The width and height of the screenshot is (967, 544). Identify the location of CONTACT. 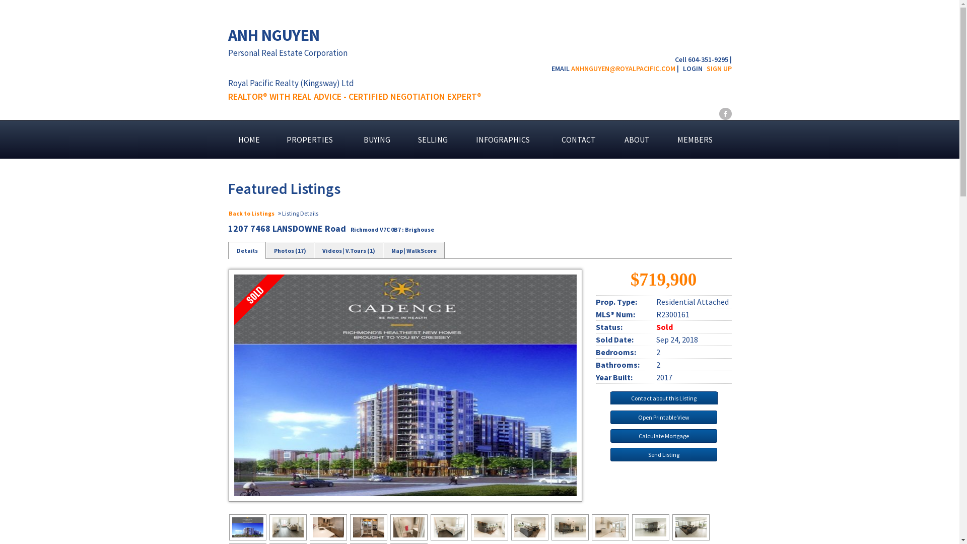
(583, 140).